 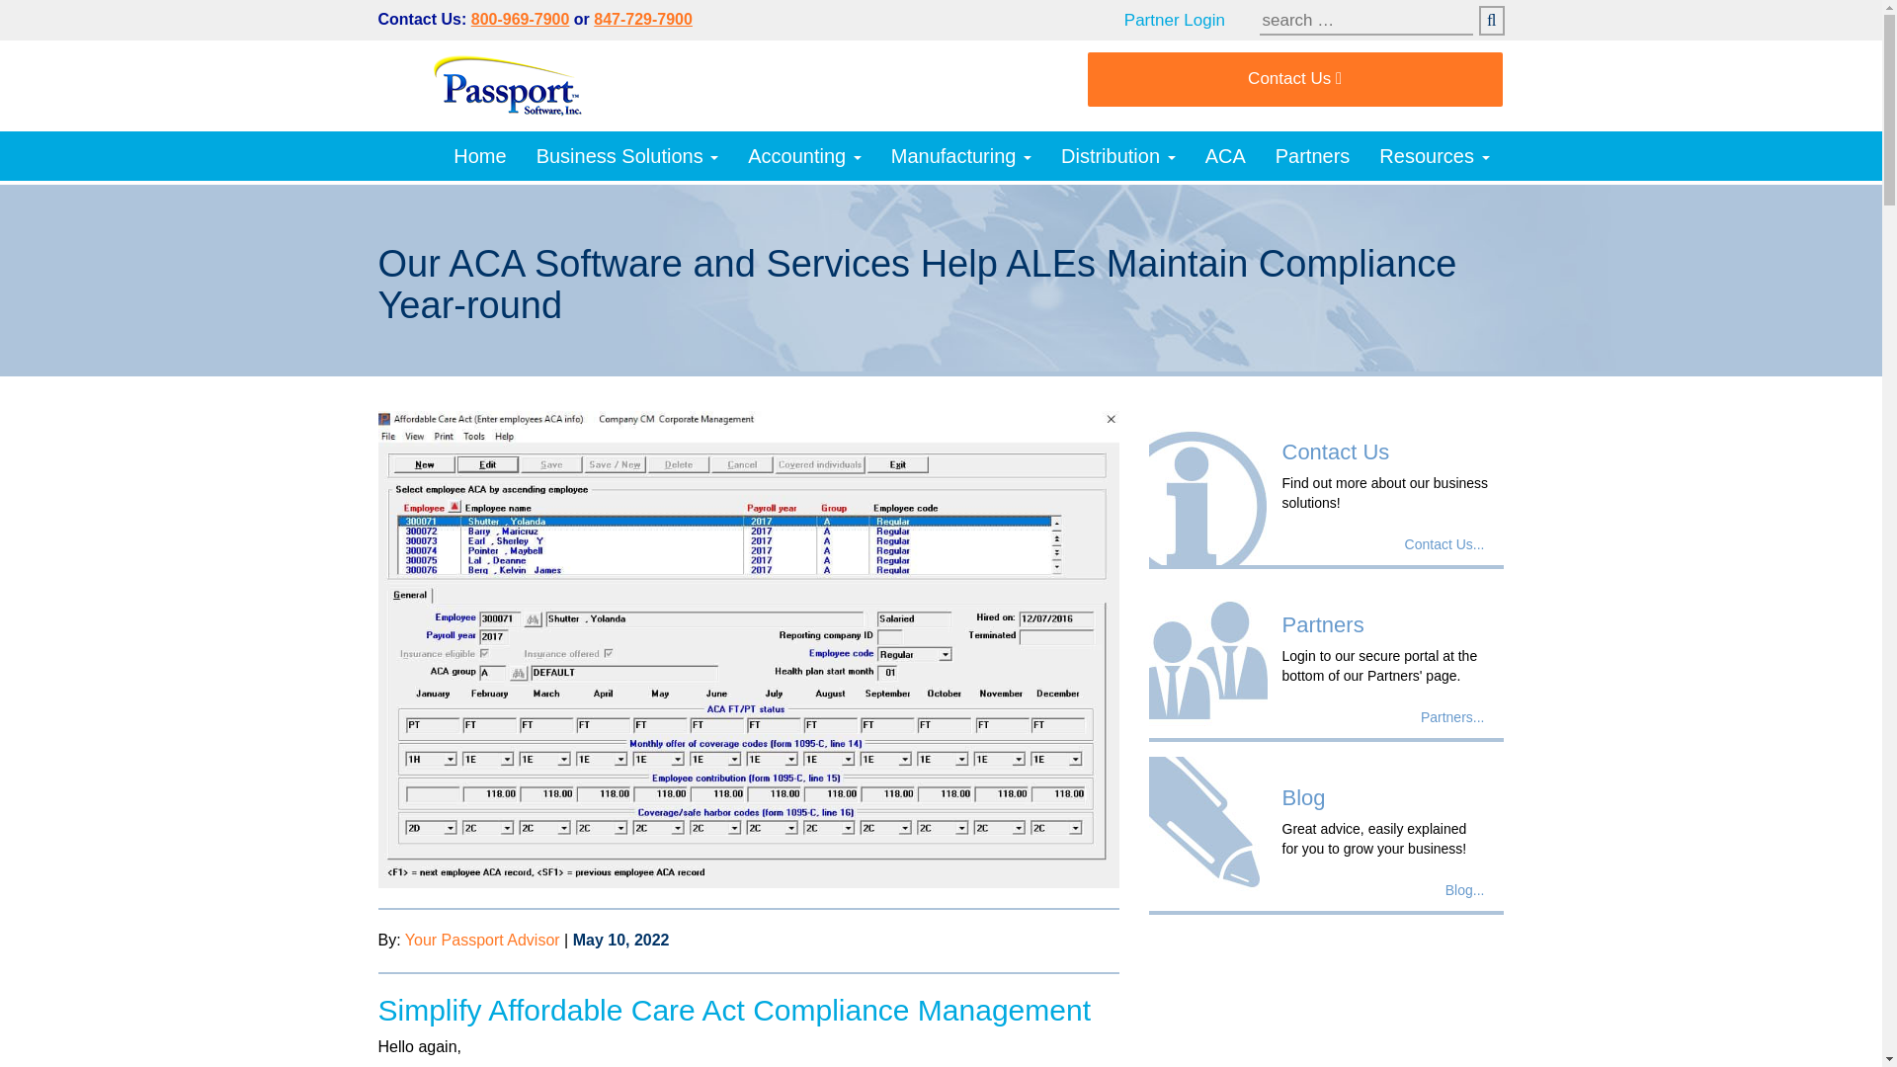 I want to click on Resources, so click(x=1434, y=155).